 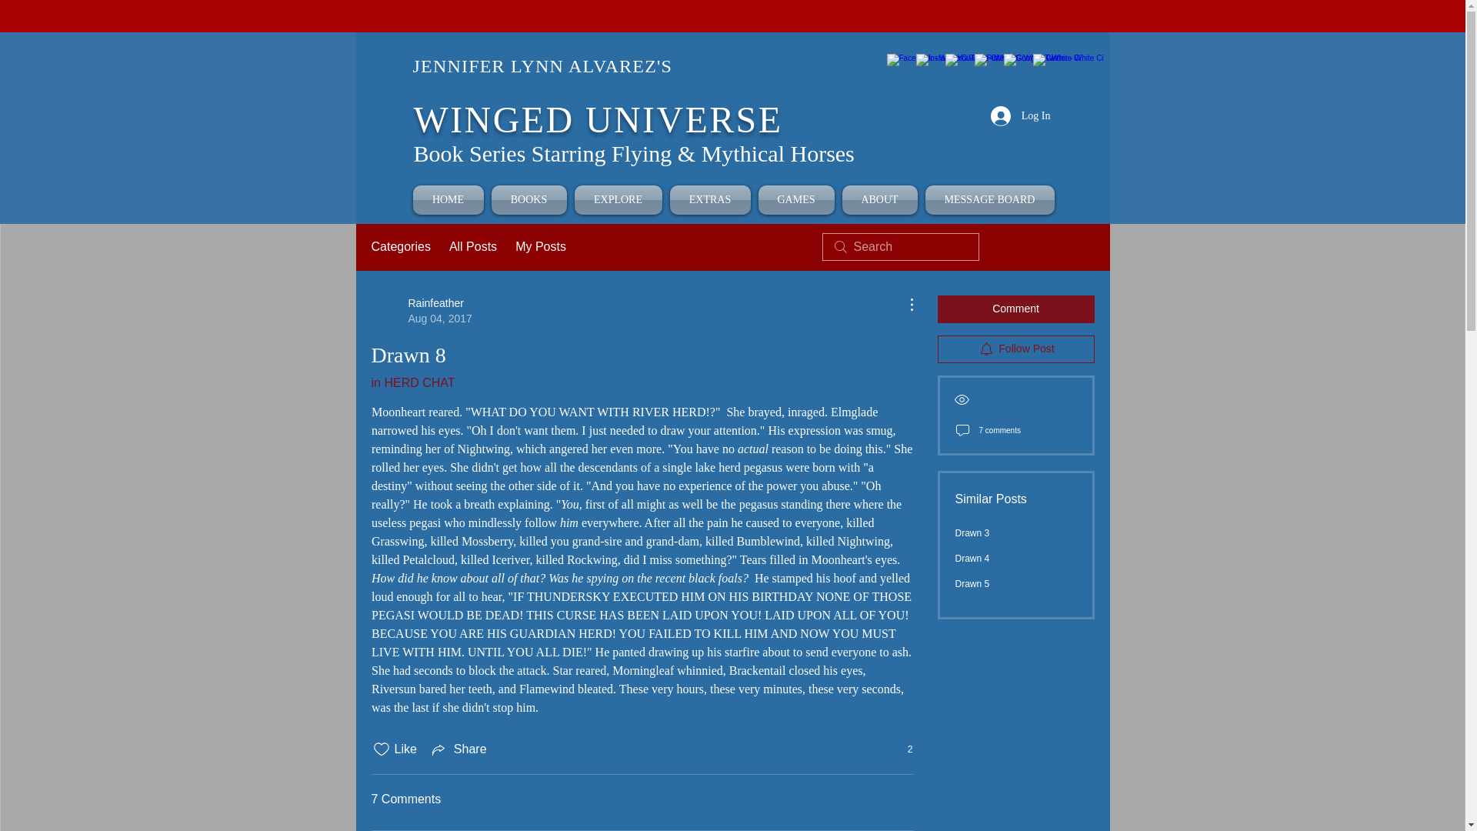 I want to click on ABOUT, so click(x=880, y=199).